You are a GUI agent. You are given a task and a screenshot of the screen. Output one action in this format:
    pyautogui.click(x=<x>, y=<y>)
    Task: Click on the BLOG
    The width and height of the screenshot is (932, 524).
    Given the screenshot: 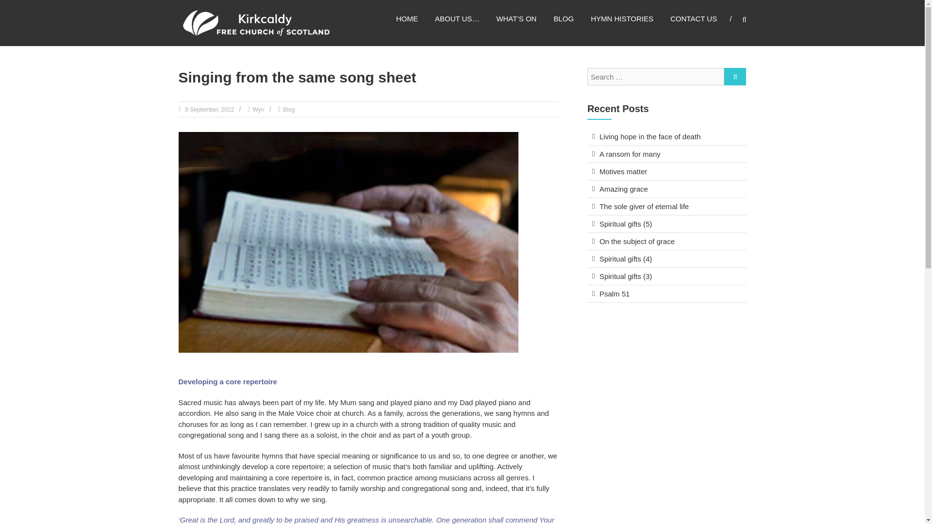 What is the action you would take?
    pyautogui.click(x=564, y=18)
    